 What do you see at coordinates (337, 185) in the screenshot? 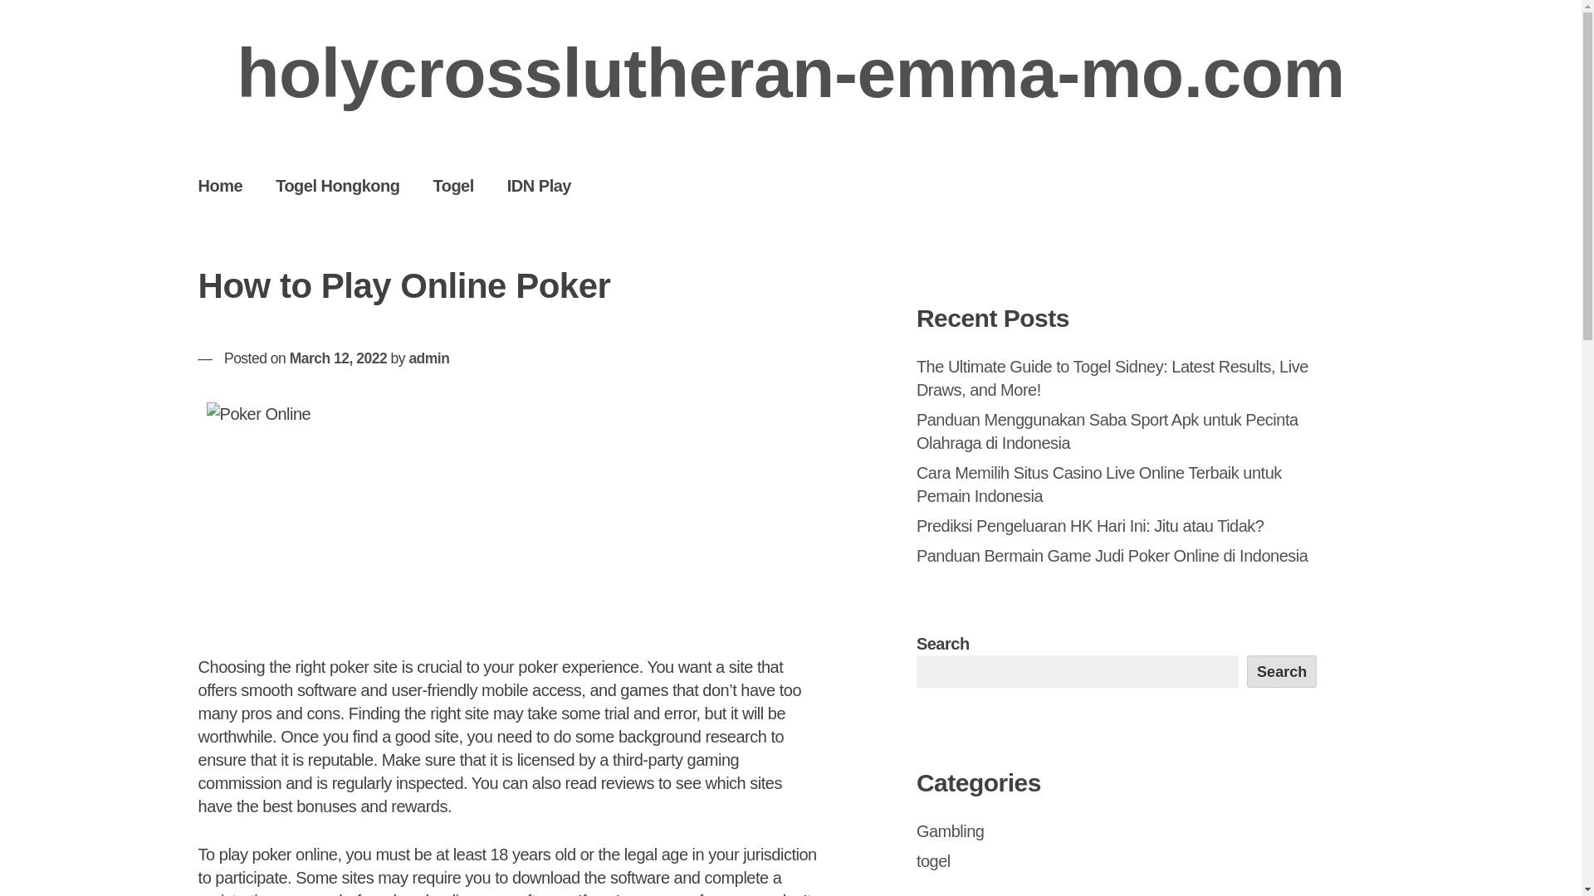
I see `Togel Hongkong` at bounding box center [337, 185].